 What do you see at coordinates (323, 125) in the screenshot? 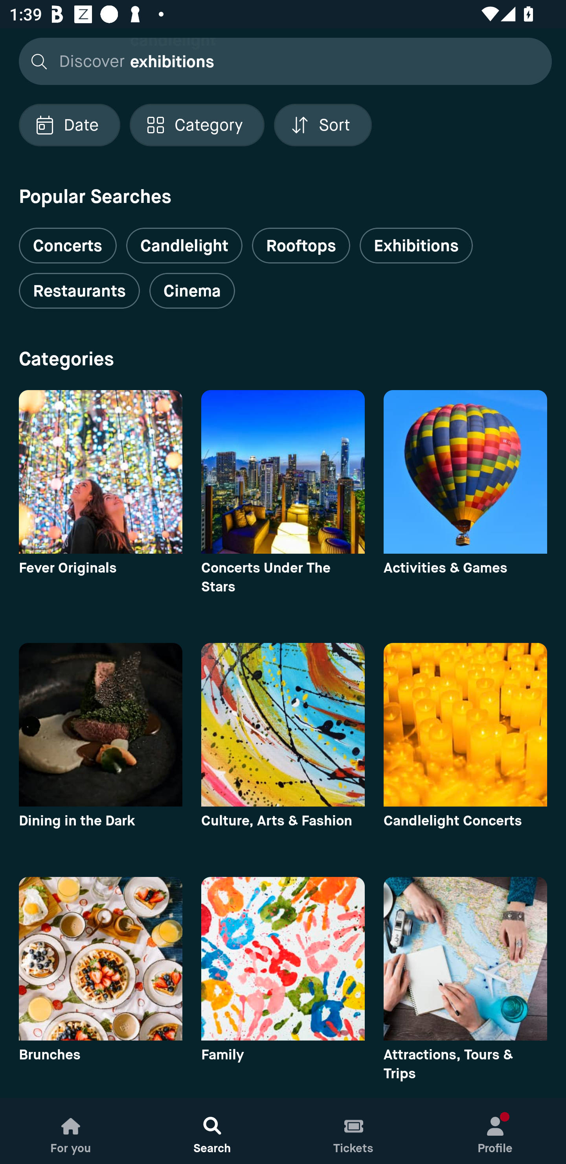
I see `Localized description Sort` at bounding box center [323, 125].